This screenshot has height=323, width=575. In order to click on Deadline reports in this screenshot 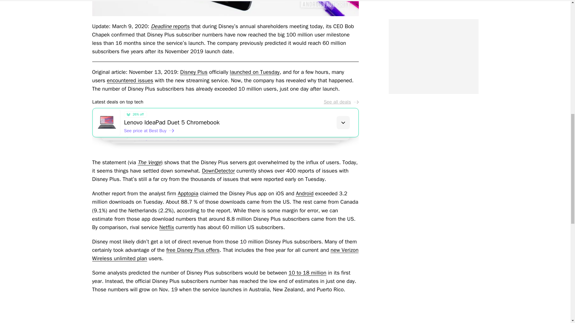, I will do `click(170, 26)`.